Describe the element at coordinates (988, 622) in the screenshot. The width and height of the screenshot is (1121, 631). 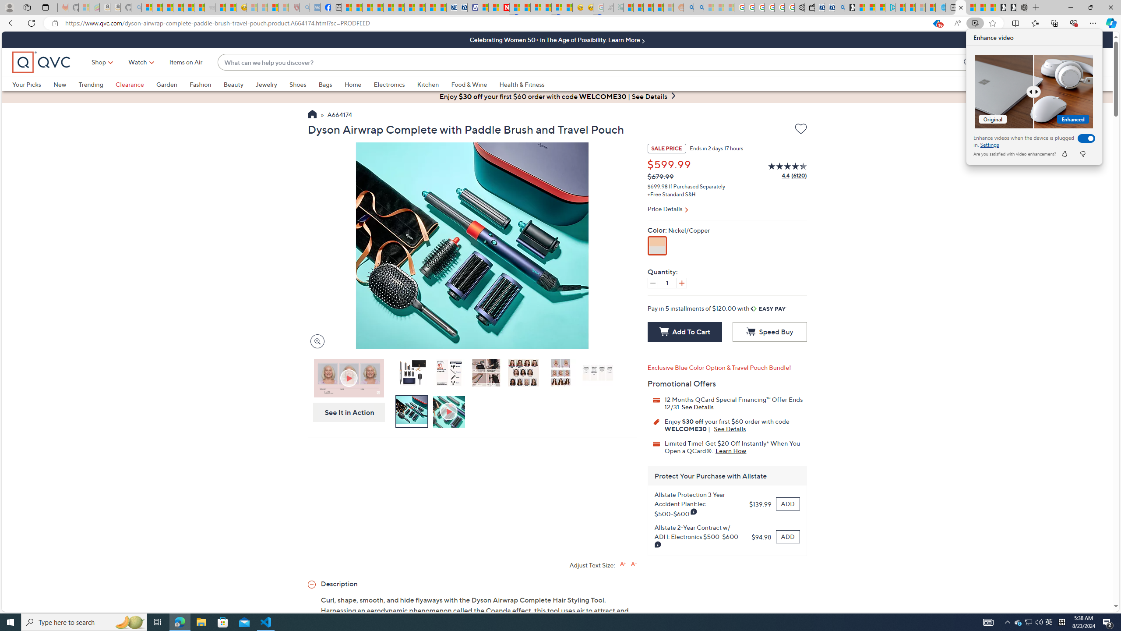
I see `AutomationID: 4105` at that location.